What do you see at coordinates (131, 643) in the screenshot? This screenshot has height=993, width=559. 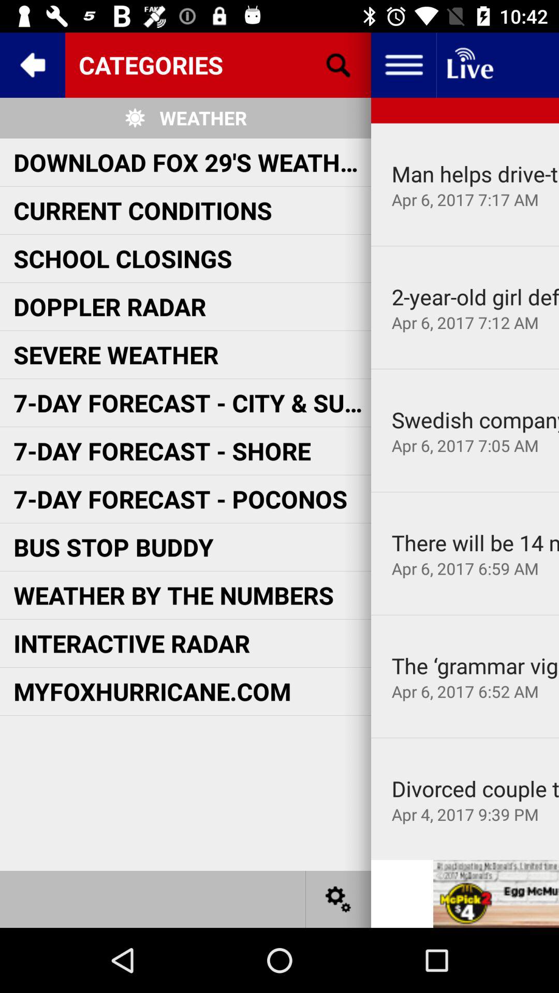 I see `flip to interactive radar item` at bounding box center [131, 643].